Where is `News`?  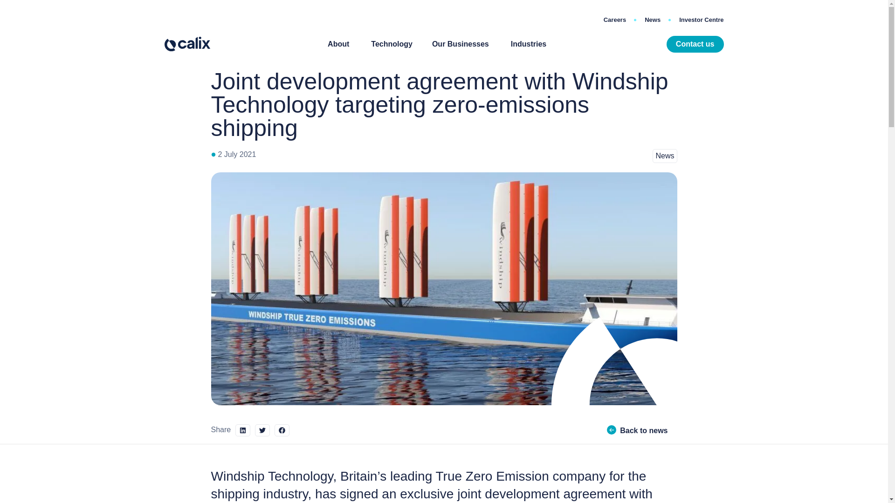 News is located at coordinates (653, 20).